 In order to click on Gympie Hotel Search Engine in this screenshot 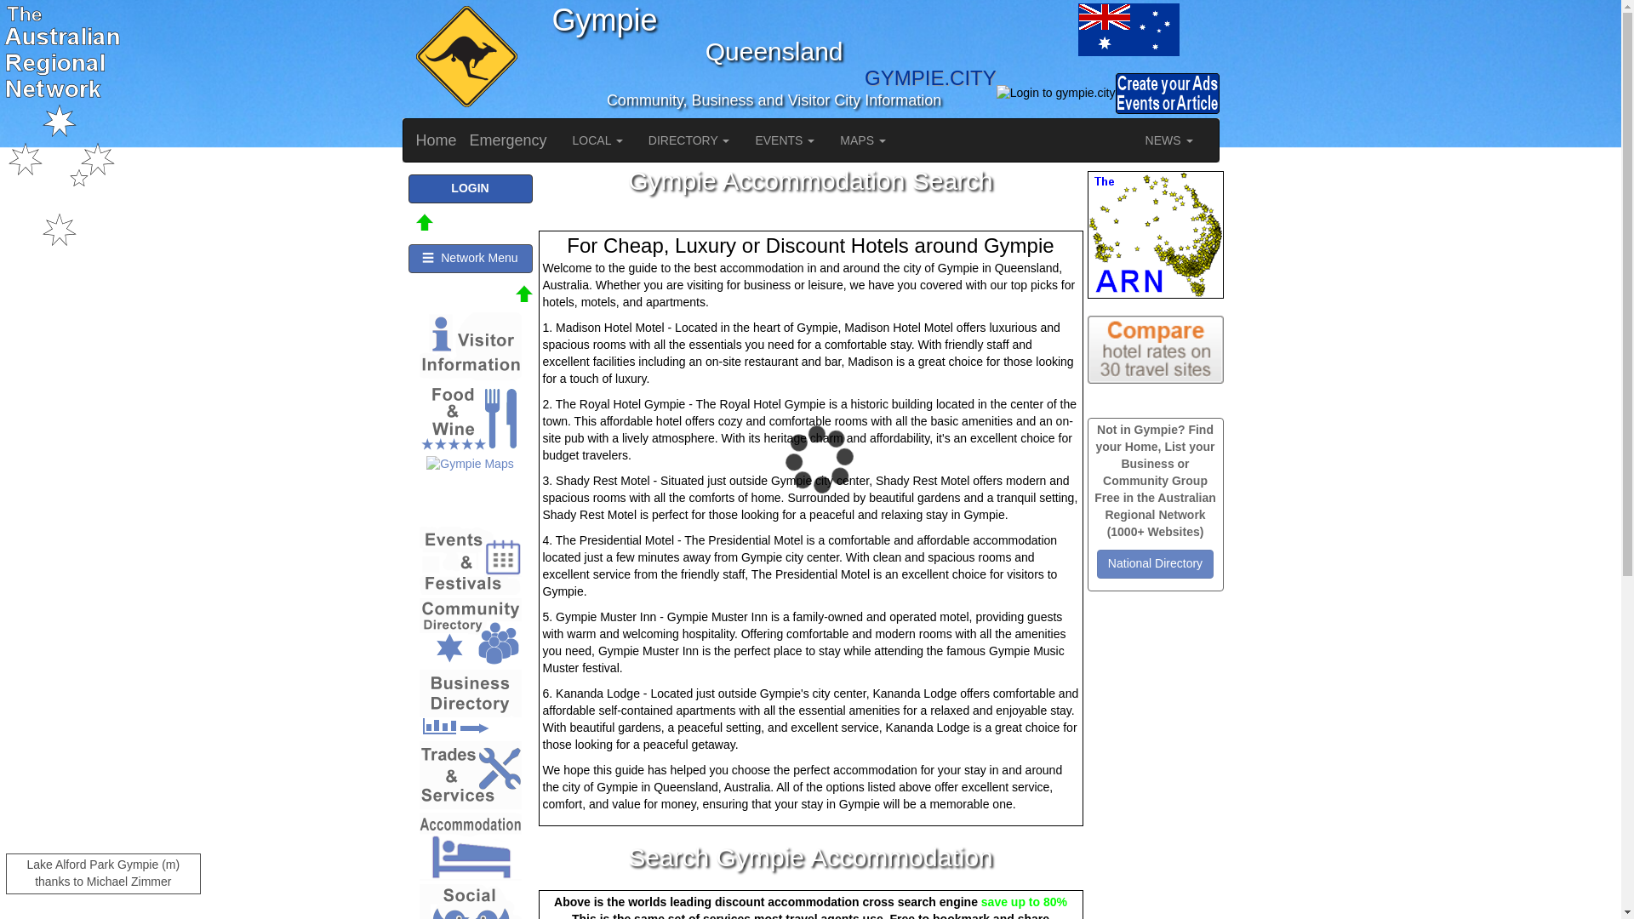, I will do `click(1156, 350)`.